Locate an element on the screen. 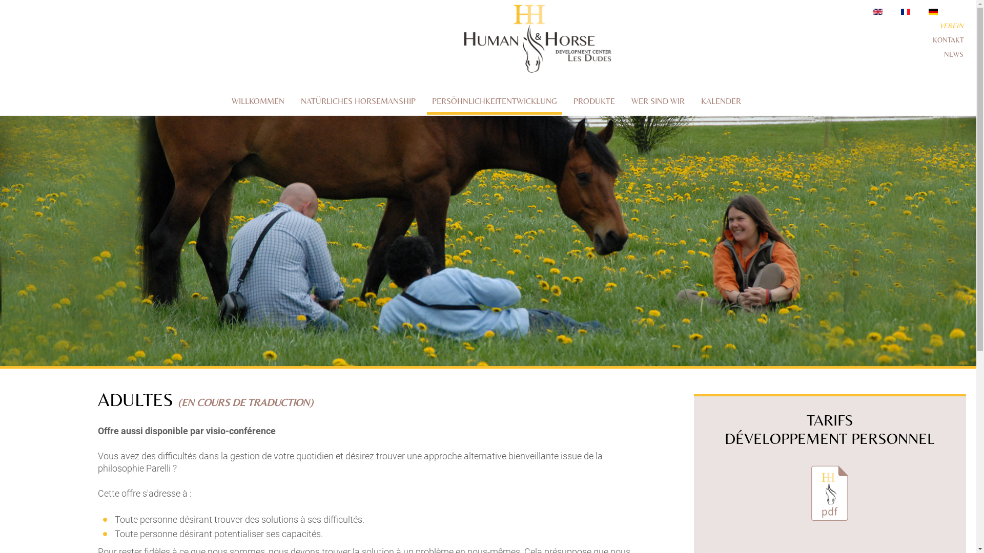 This screenshot has height=553, width=984. WER SIND WIR is located at coordinates (658, 102).